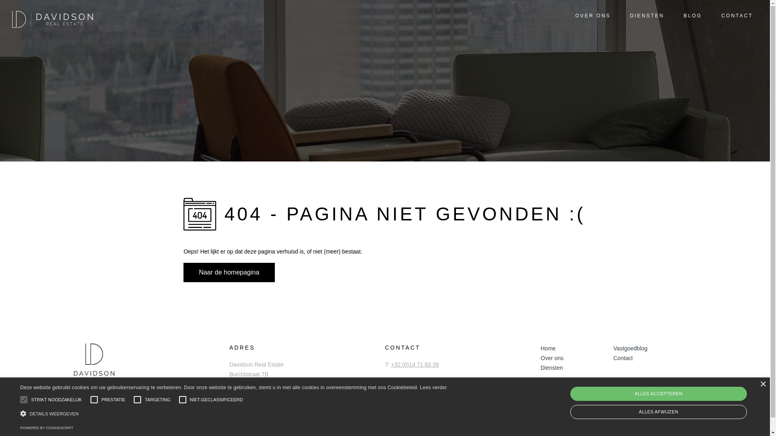 The height and width of the screenshot is (436, 776). Describe the element at coordinates (643, 16) in the screenshot. I see `DIENSTEN` at that location.